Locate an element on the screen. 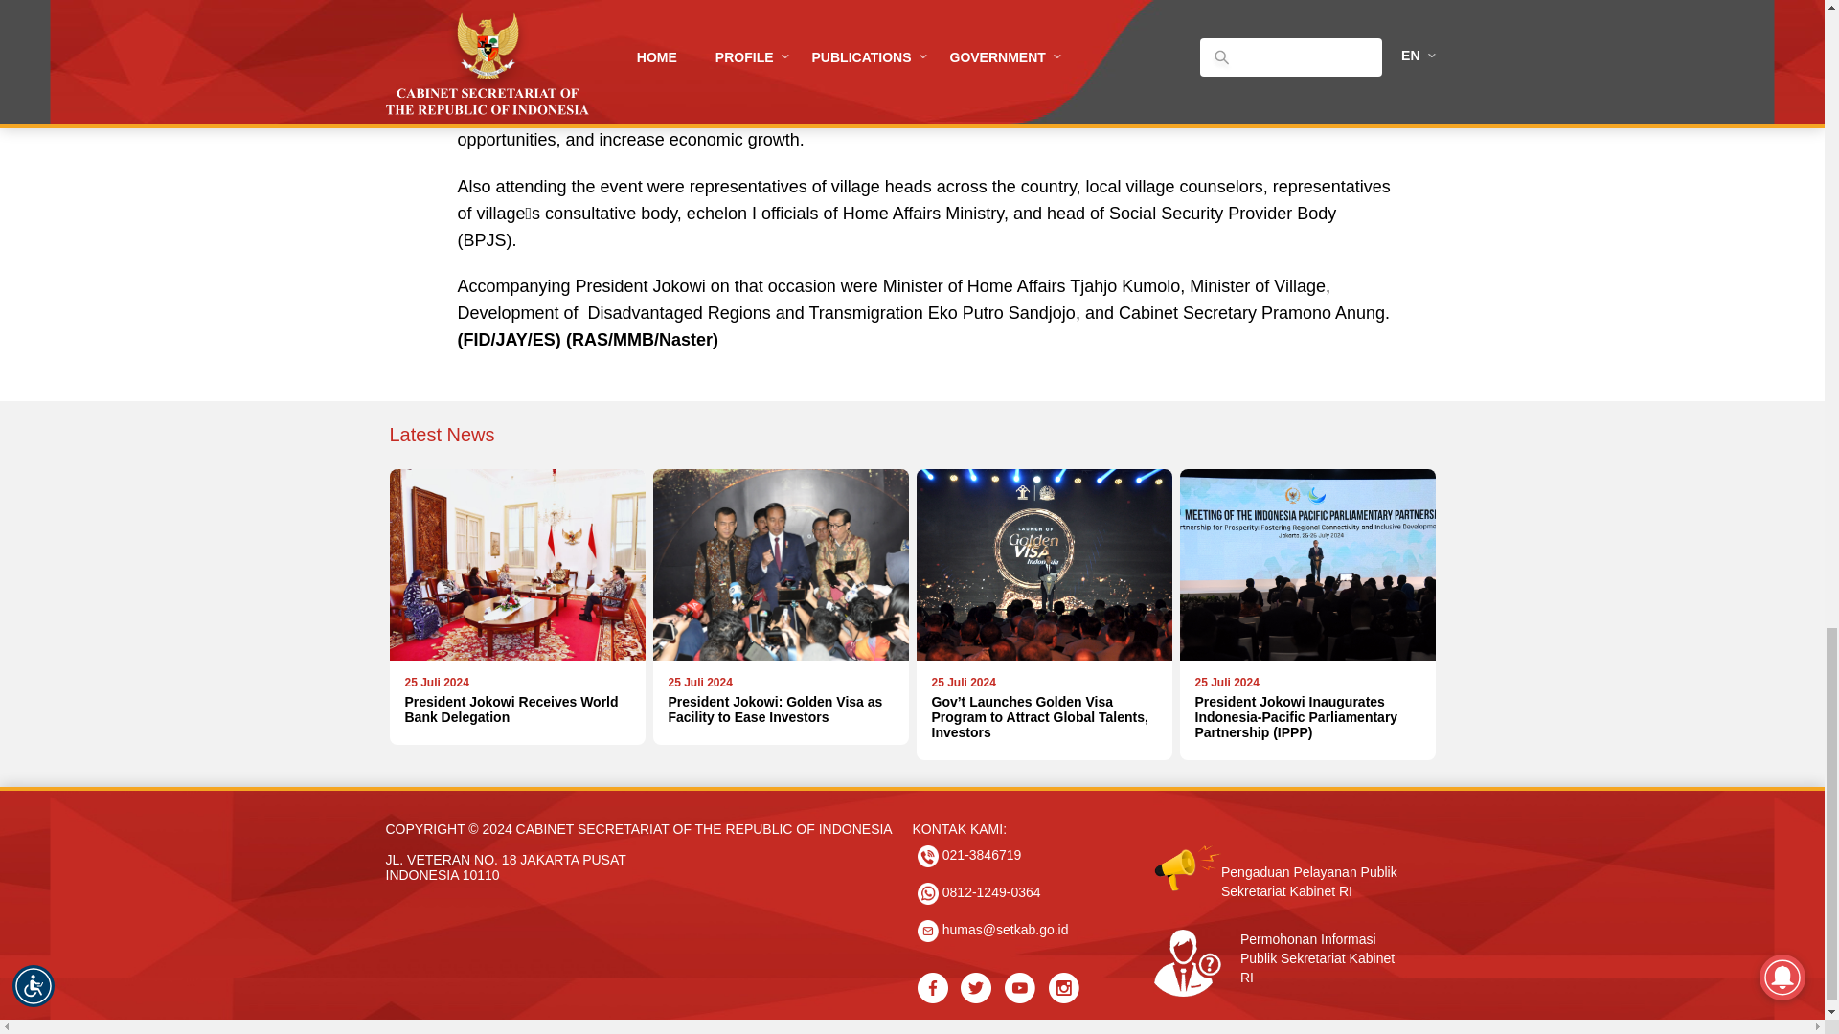 This screenshot has width=1839, height=1034. 0812-1249-0364 is located at coordinates (1282, 942).